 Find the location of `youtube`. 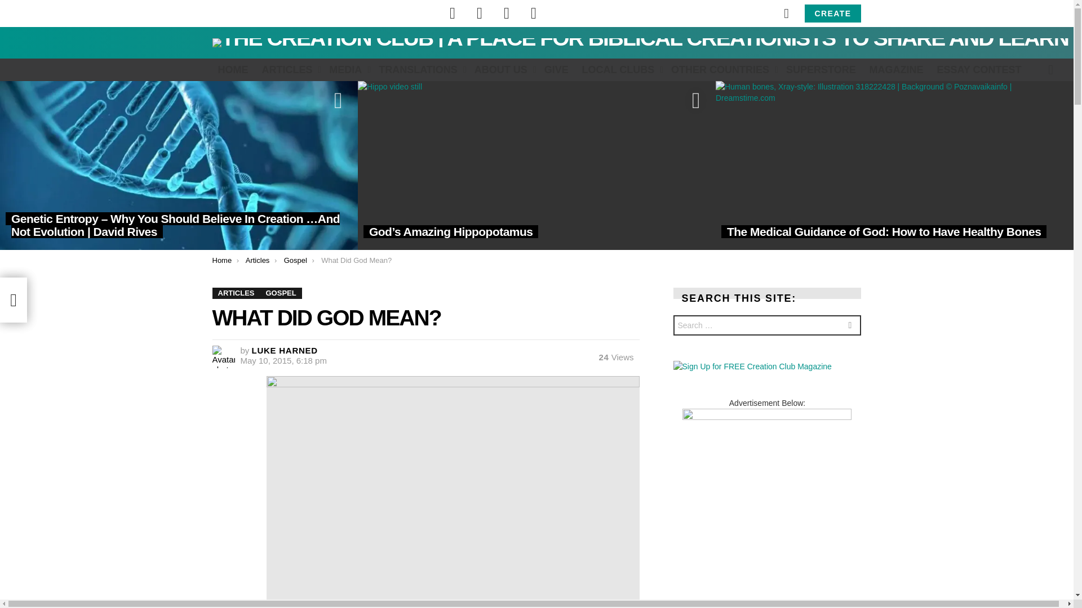

youtube is located at coordinates (534, 14).